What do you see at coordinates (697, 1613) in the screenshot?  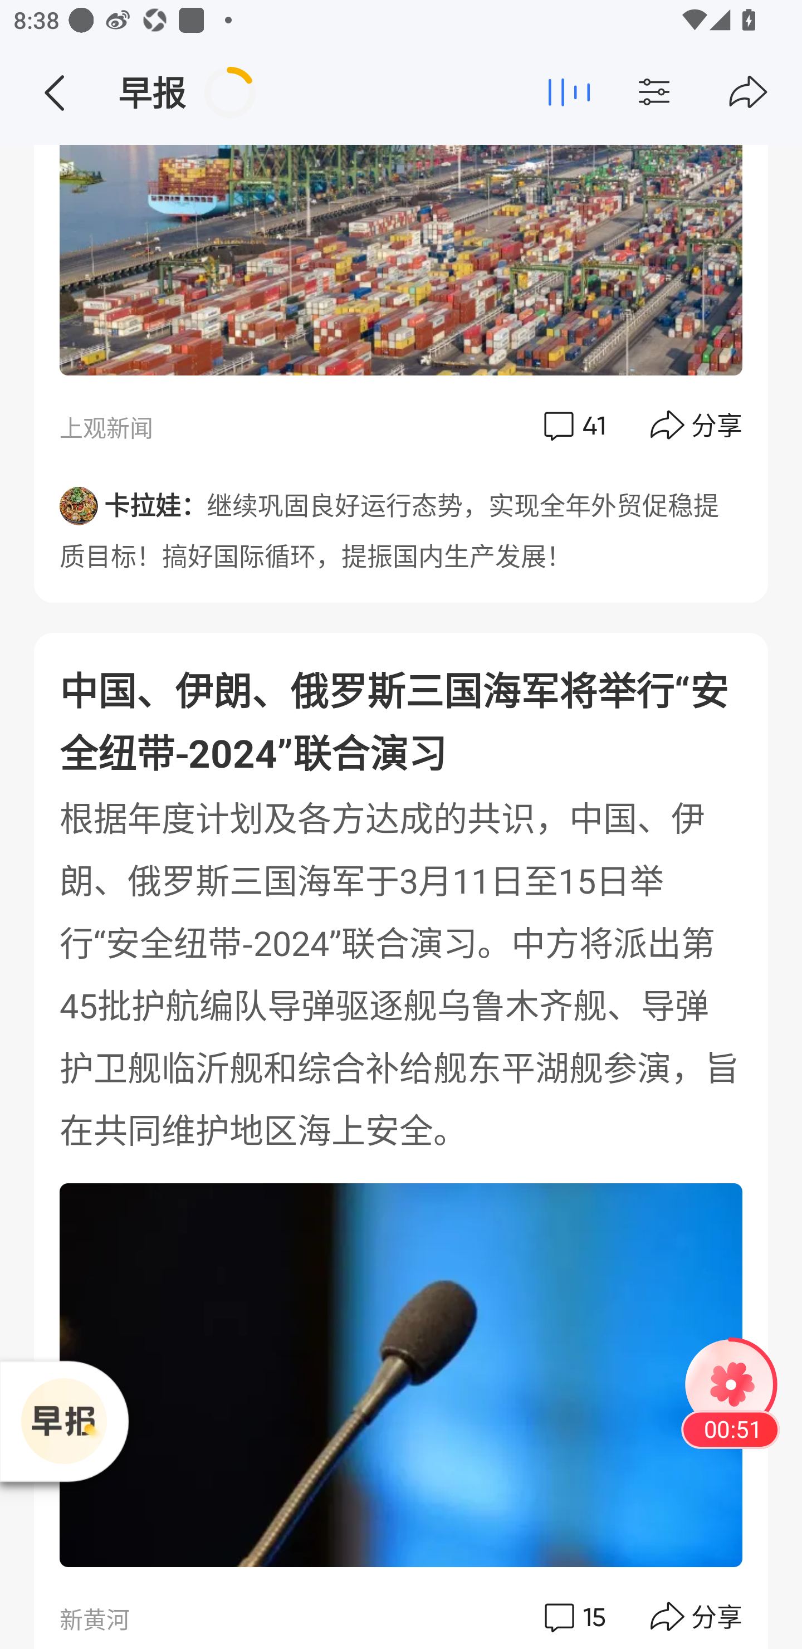 I see ` 分享` at bounding box center [697, 1613].